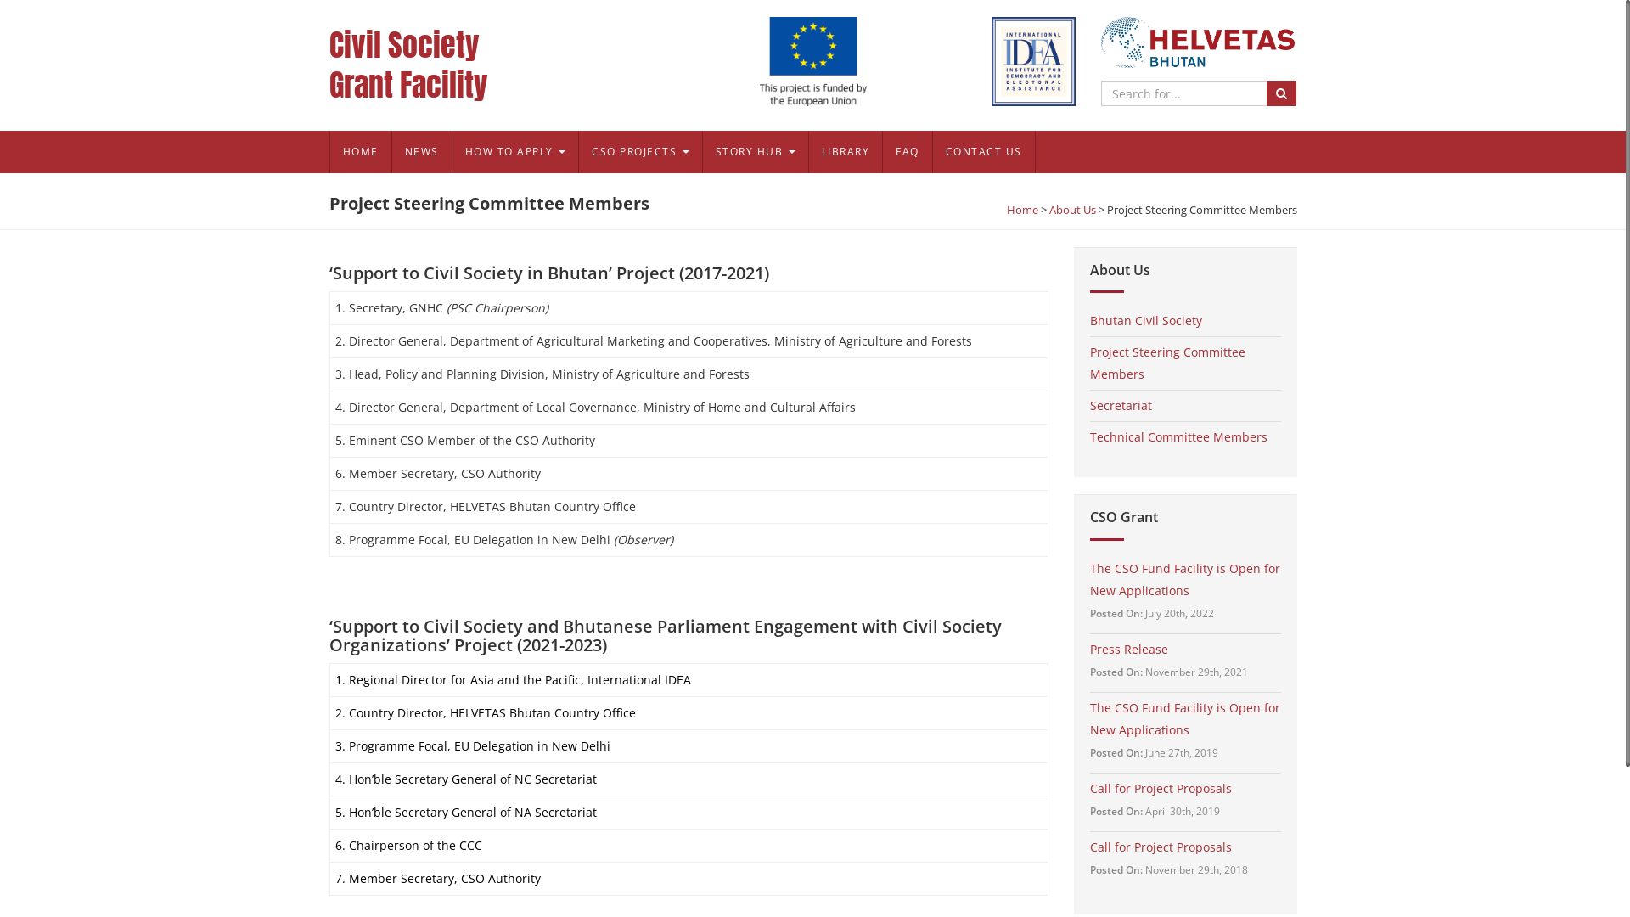  Describe the element at coordinates (754, 152) in the screenshot. I see `STORY HUB` at that location.